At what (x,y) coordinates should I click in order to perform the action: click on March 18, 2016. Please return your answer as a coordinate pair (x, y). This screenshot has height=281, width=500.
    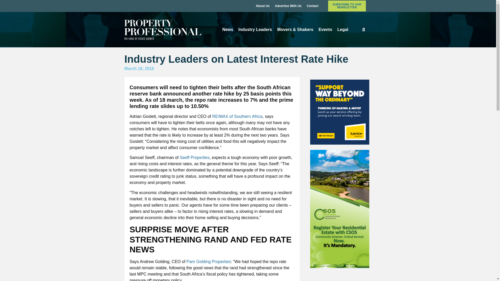
    Looking at the image, I should click on (139, 69).